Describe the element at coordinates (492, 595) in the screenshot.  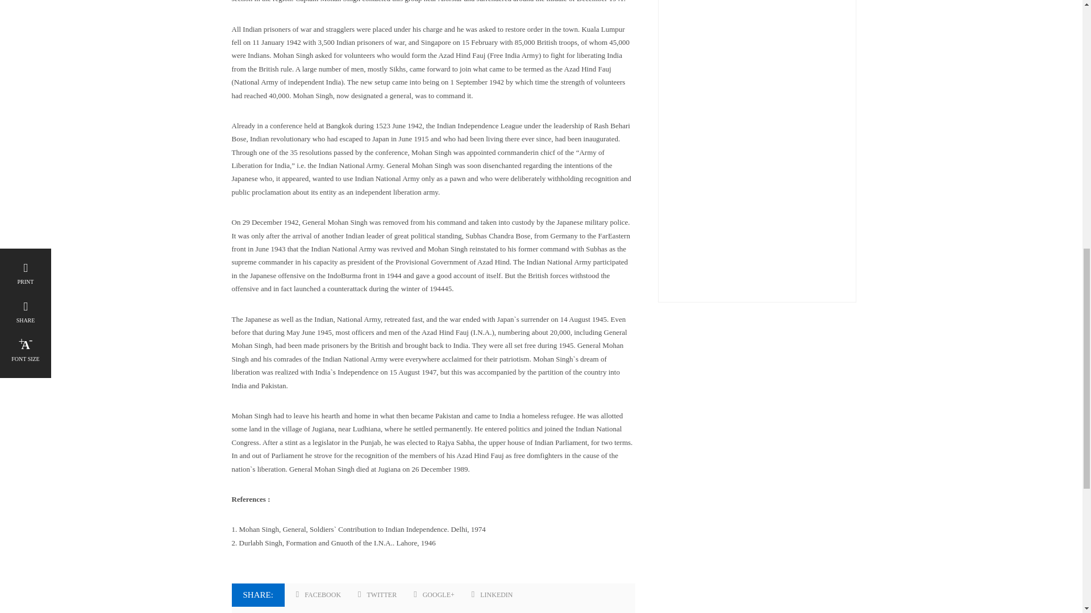
I see `Share toLinkedin` at that location.